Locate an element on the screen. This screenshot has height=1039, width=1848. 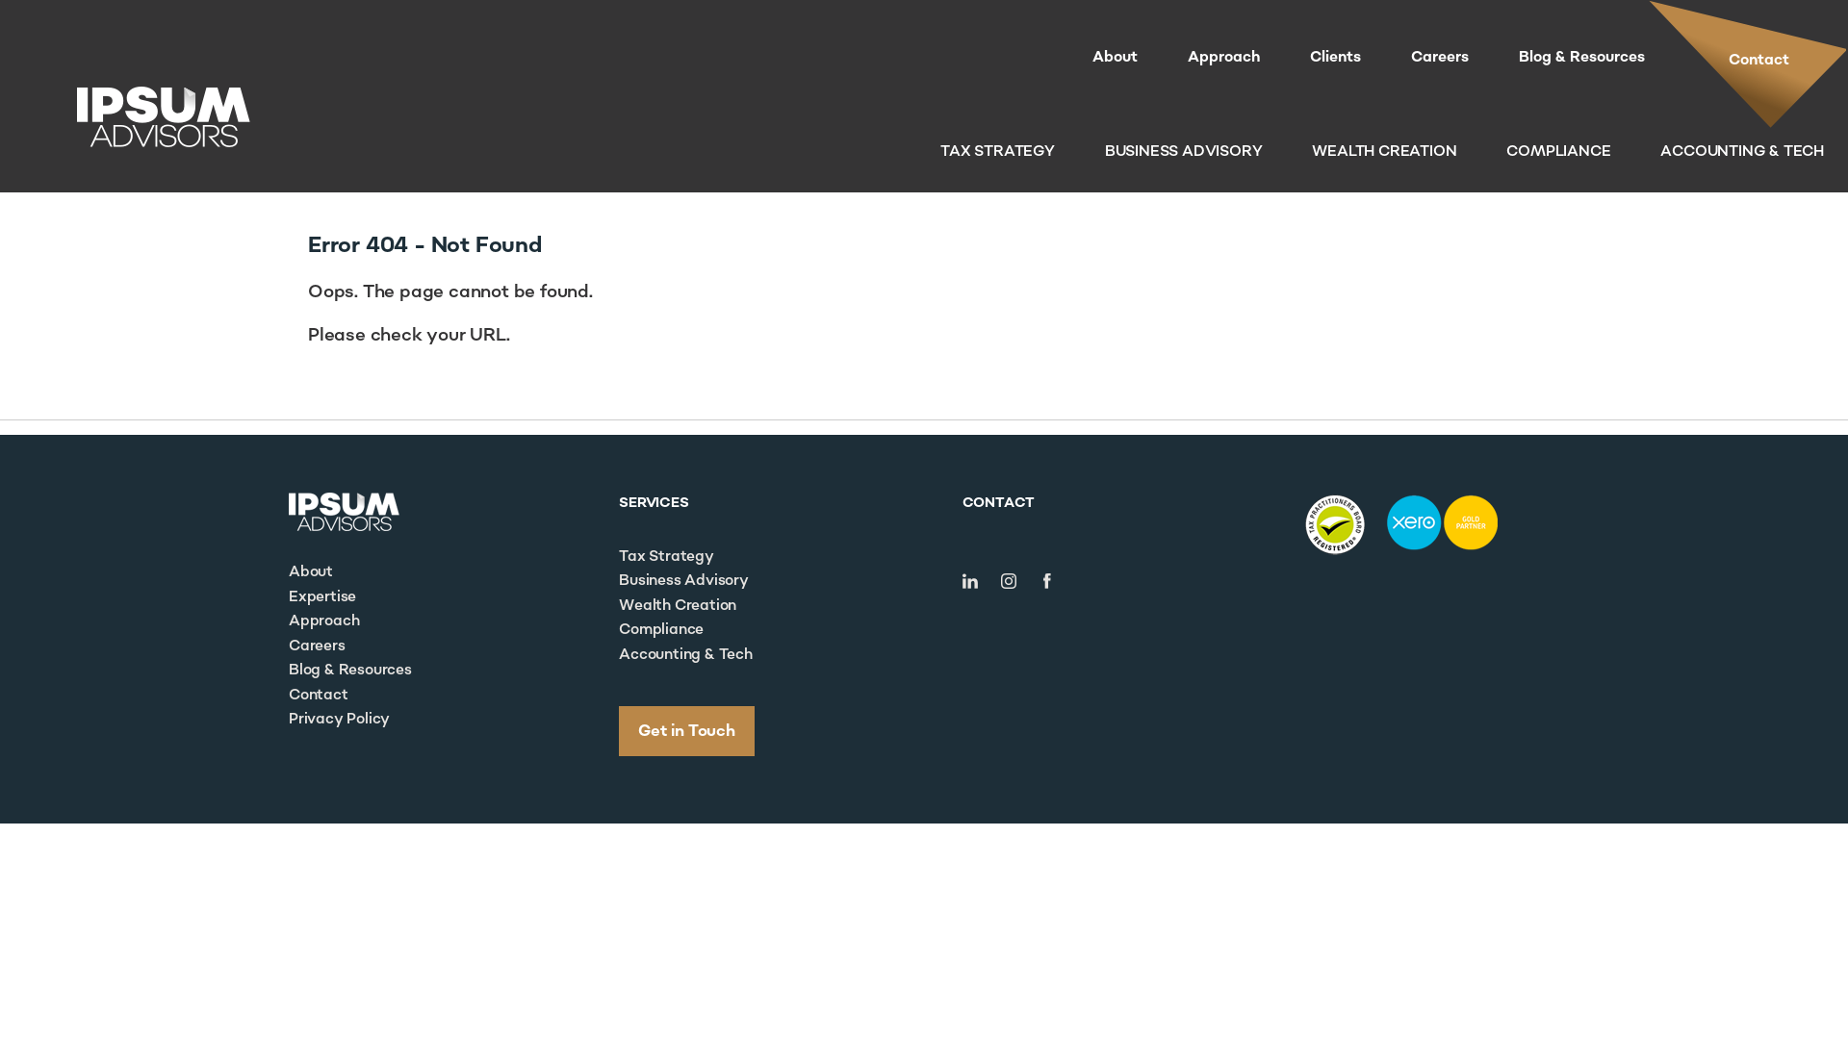
Expertise is located at coordinates (322, 596).